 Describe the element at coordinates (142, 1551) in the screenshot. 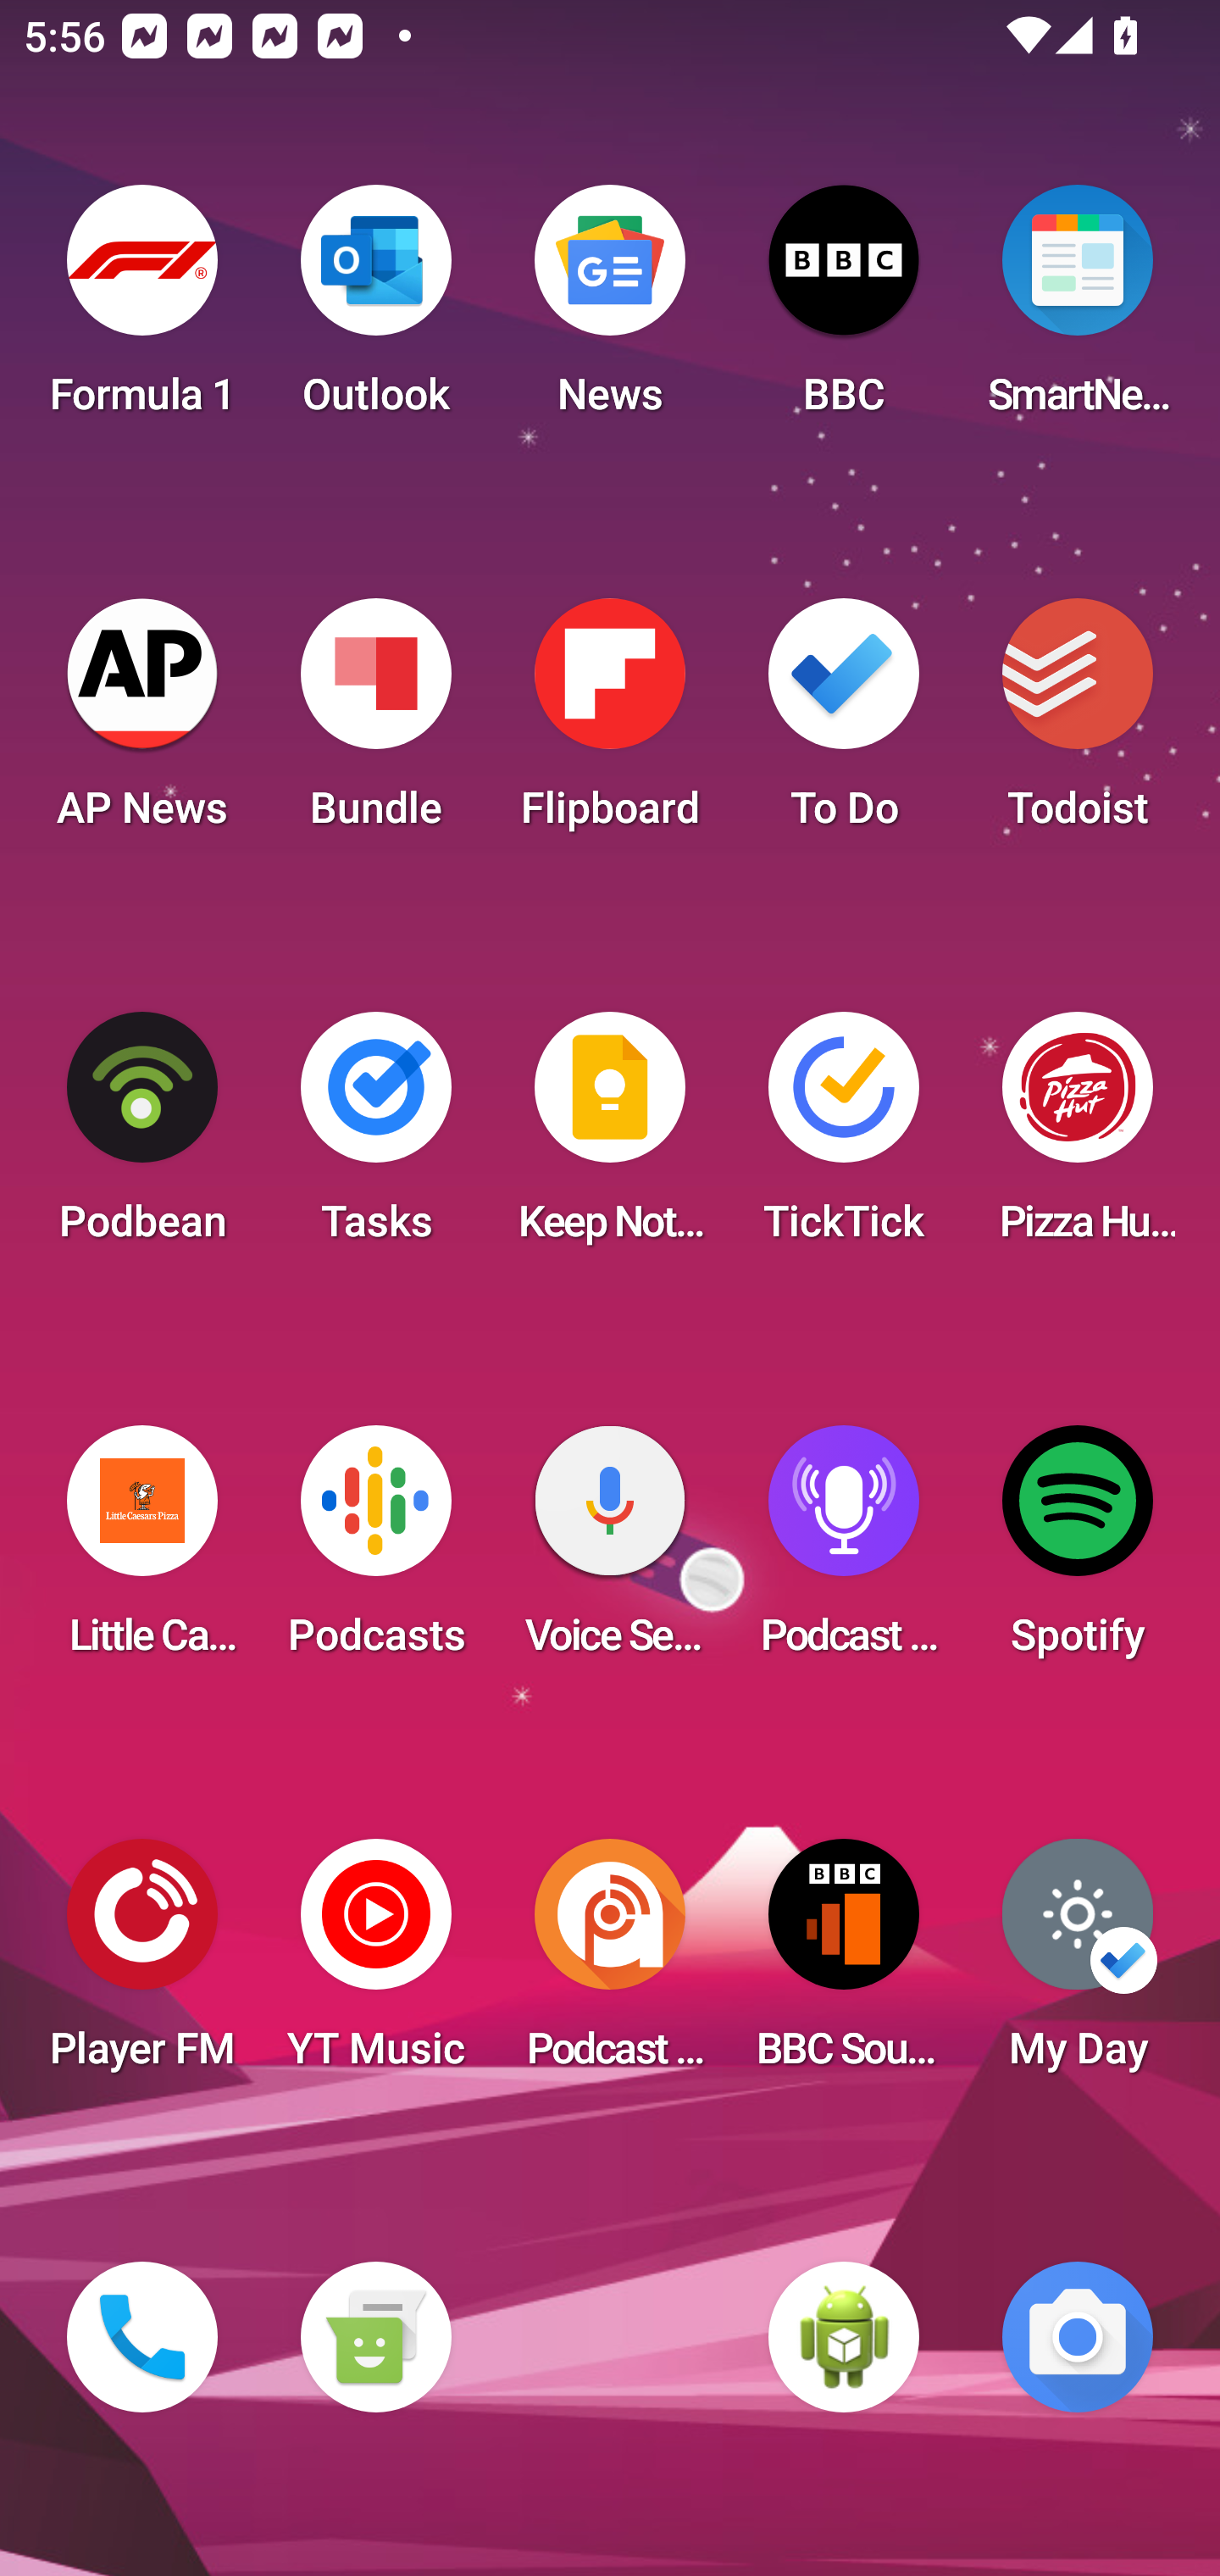

I see `Little Caesars Pizza` at that location.